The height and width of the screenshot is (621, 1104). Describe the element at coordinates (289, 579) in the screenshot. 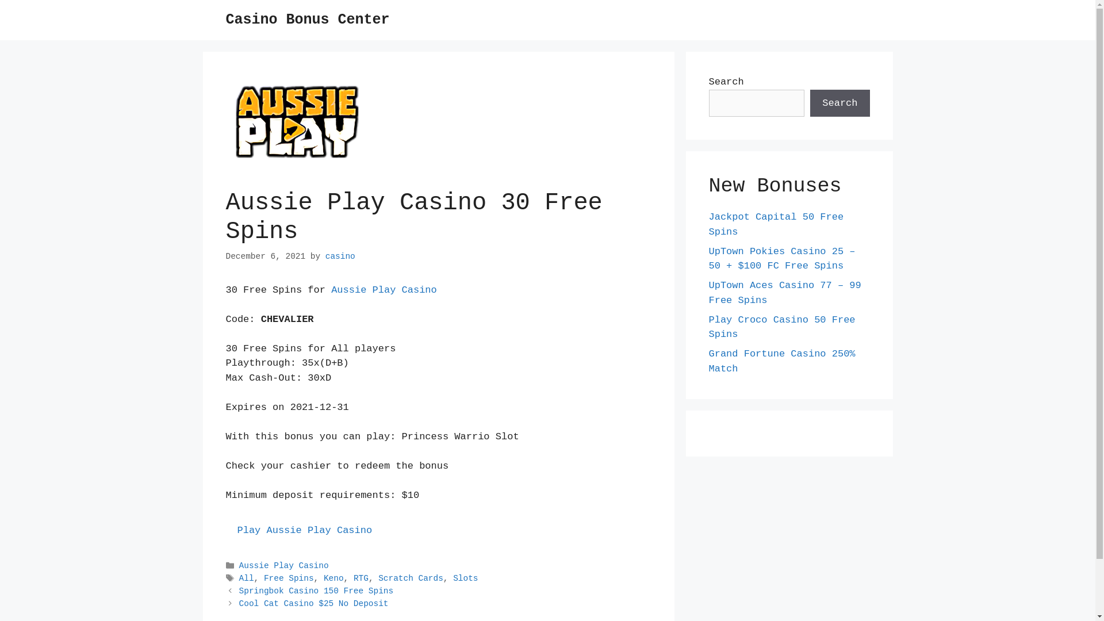

I see `Free Spins` at that location.